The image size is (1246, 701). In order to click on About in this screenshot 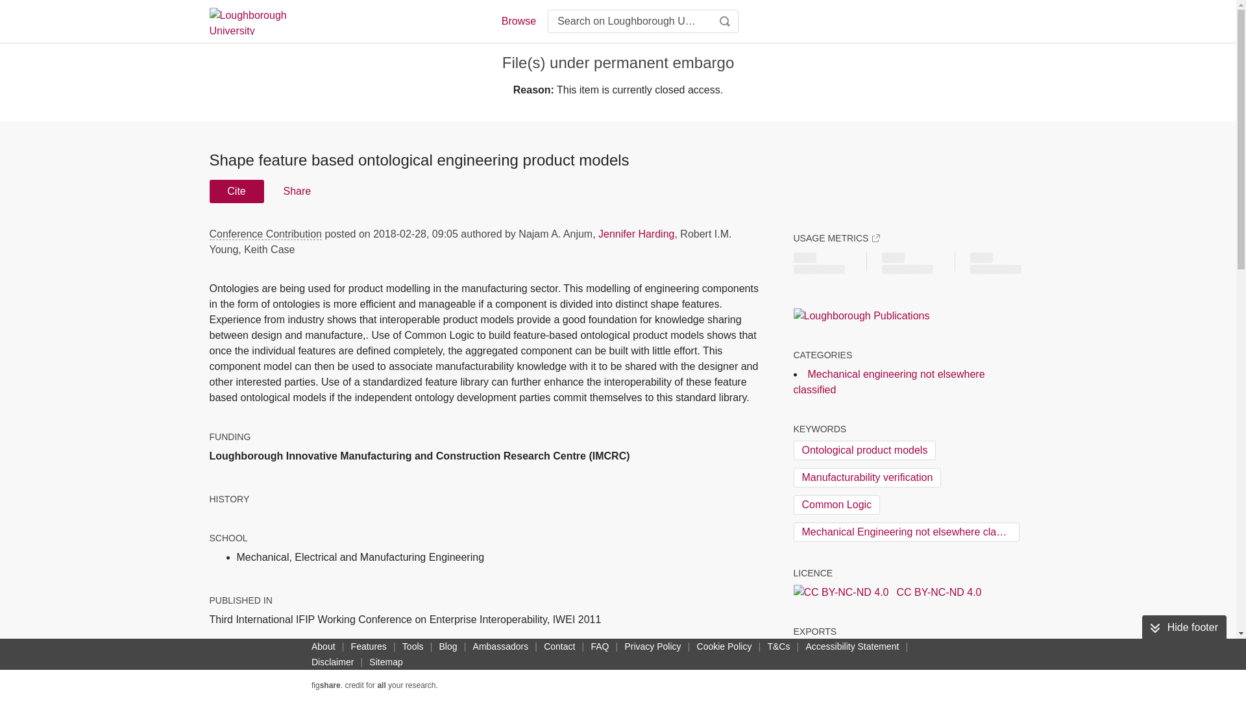, I will do `click(323, 646)`.